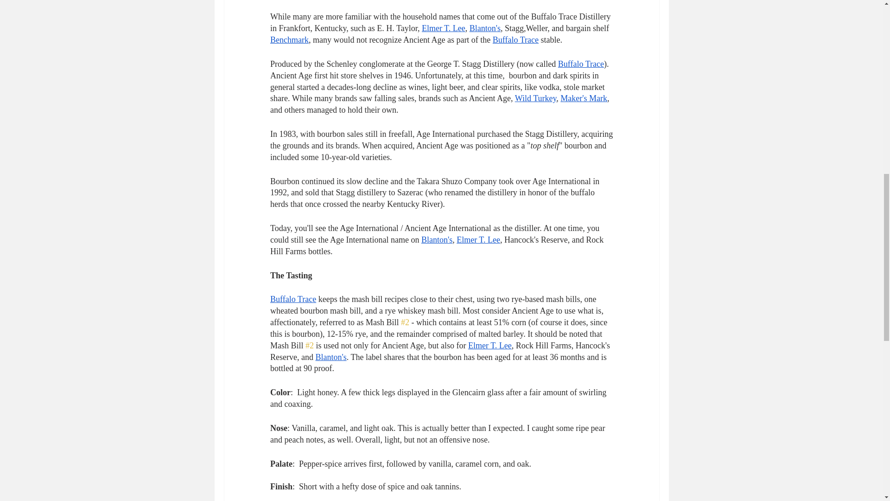 This screenshot has width=890, height=501. What do you see at coordinates (292, 299) in the screenshot?
I see `Buffalo Trace` at bounding box center [292, 299].